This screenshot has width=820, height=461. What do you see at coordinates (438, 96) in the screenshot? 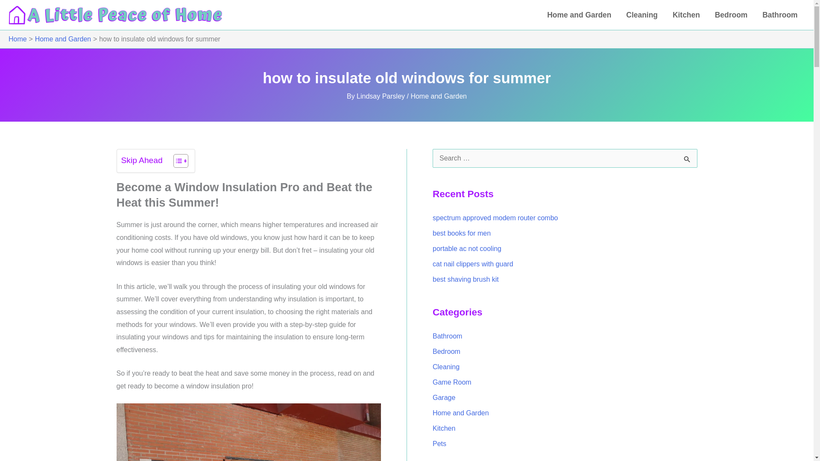
I see `Home and Garden` at bounding box center [438, 96].